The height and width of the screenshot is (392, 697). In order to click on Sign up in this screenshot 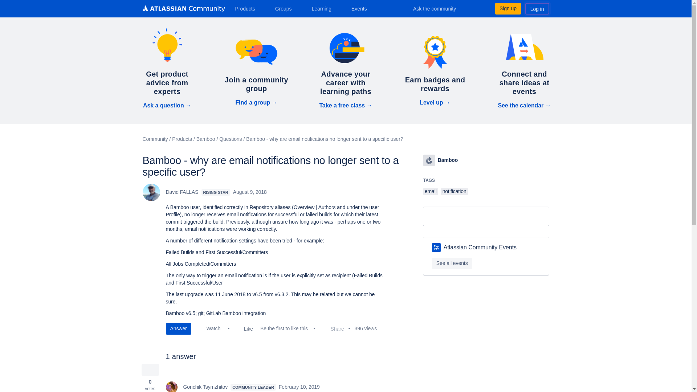, I will do `click(508, 8)`.